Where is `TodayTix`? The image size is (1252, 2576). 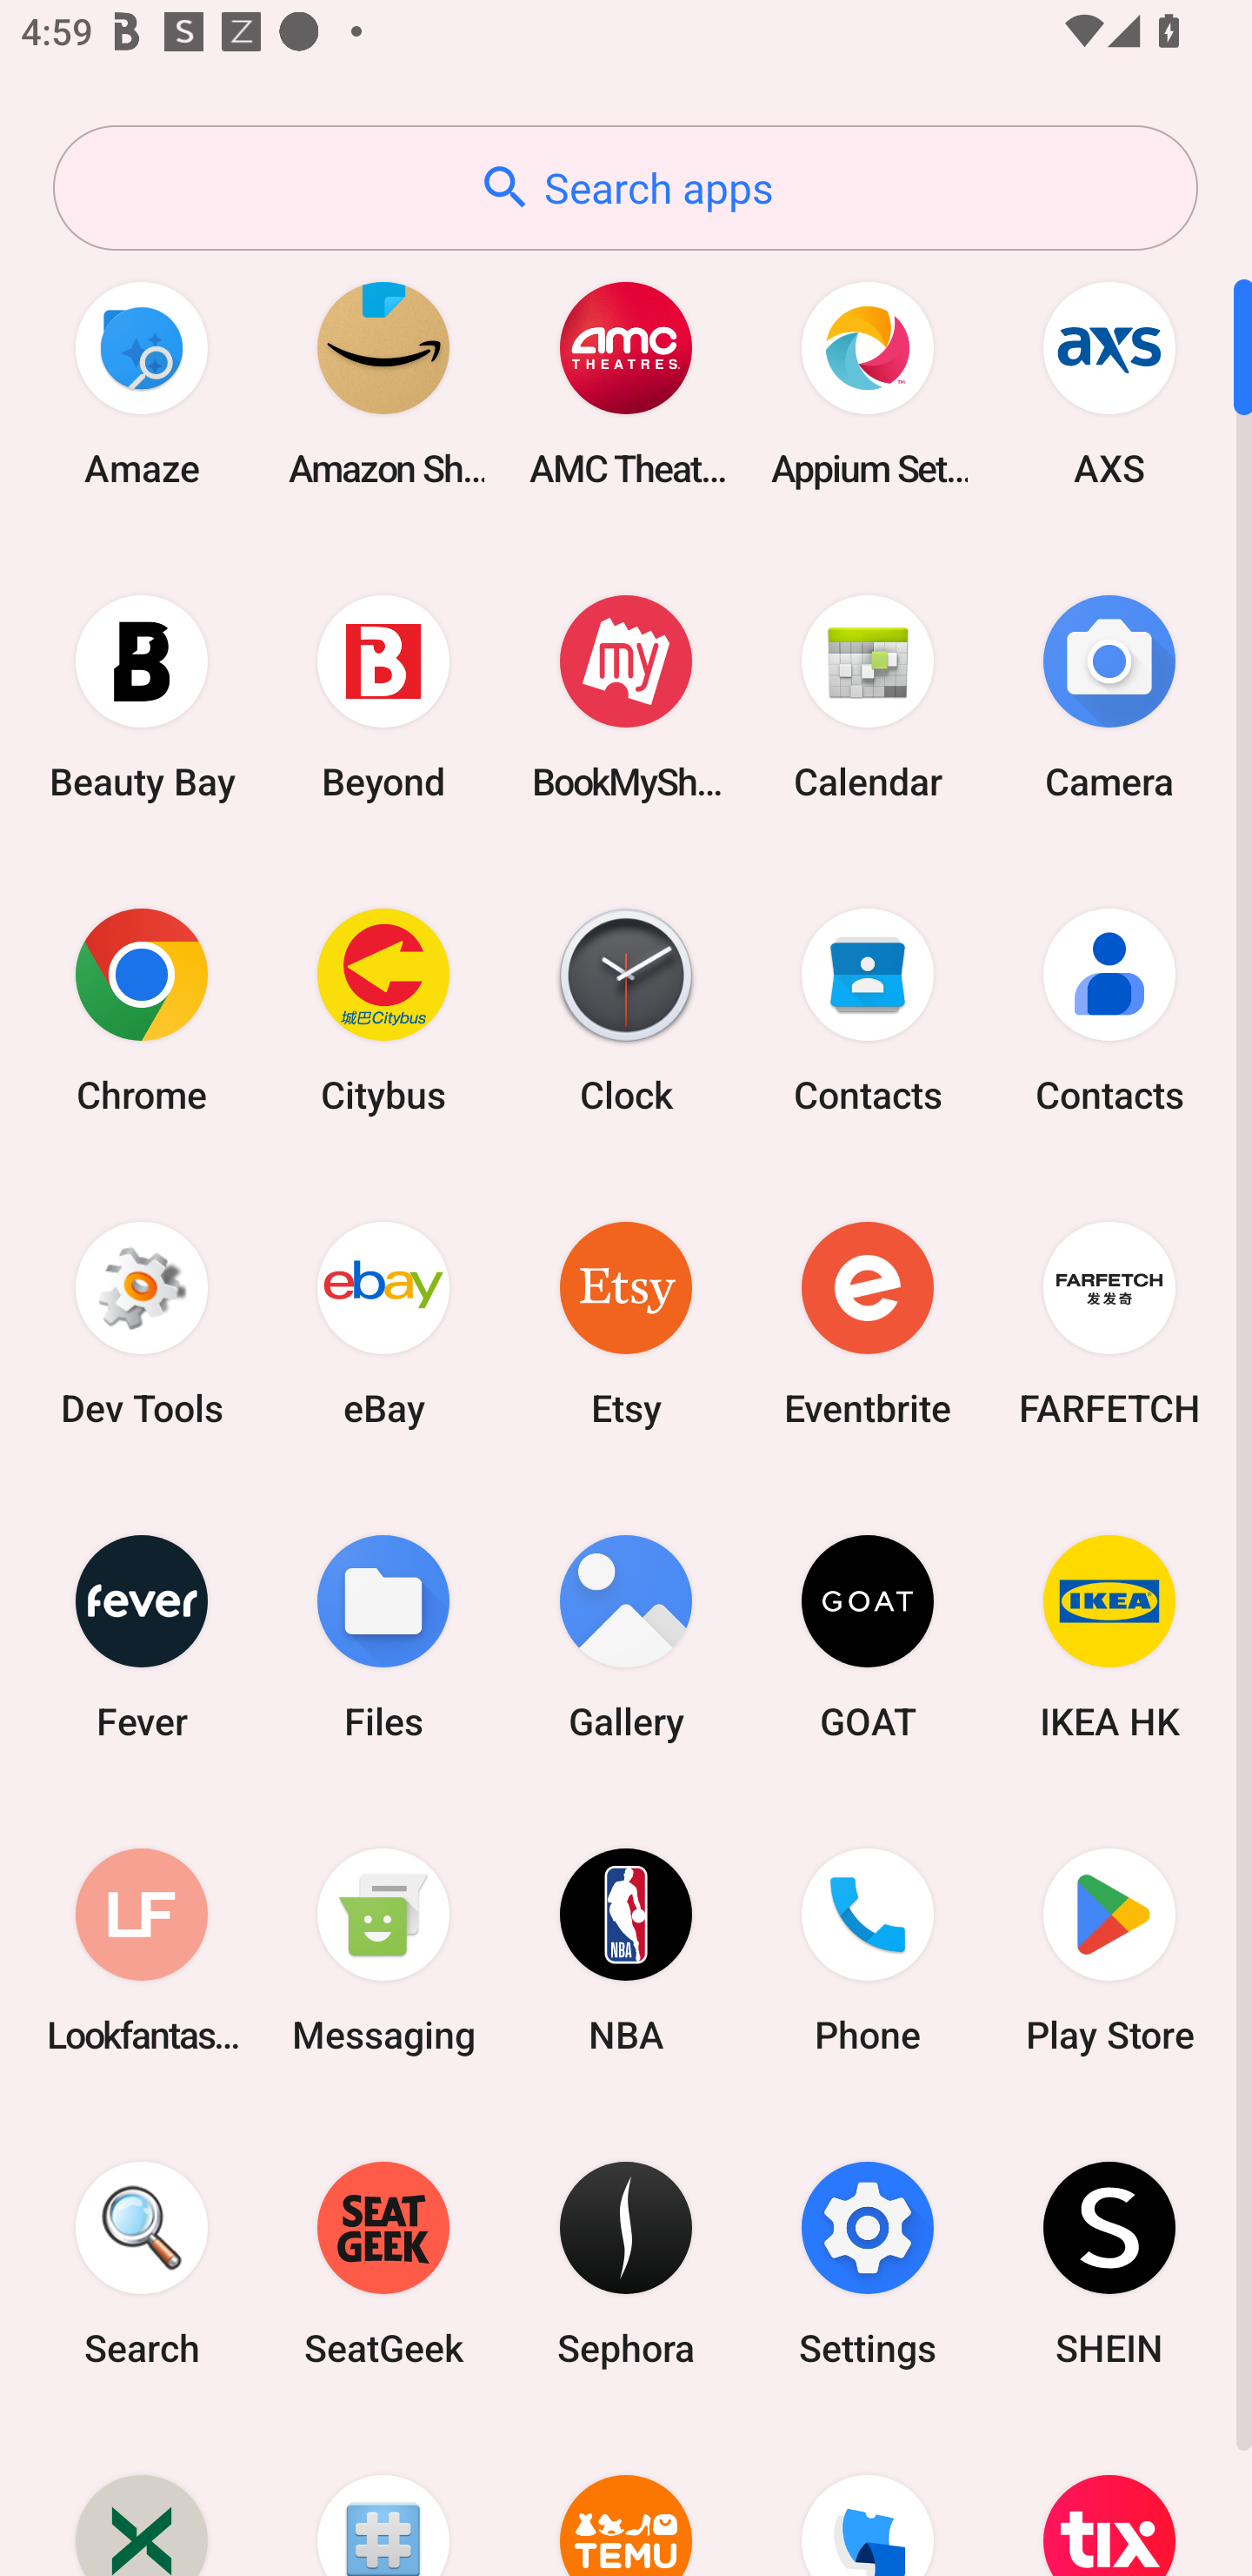
TodayTix is located at coordinates (1109, 2499).